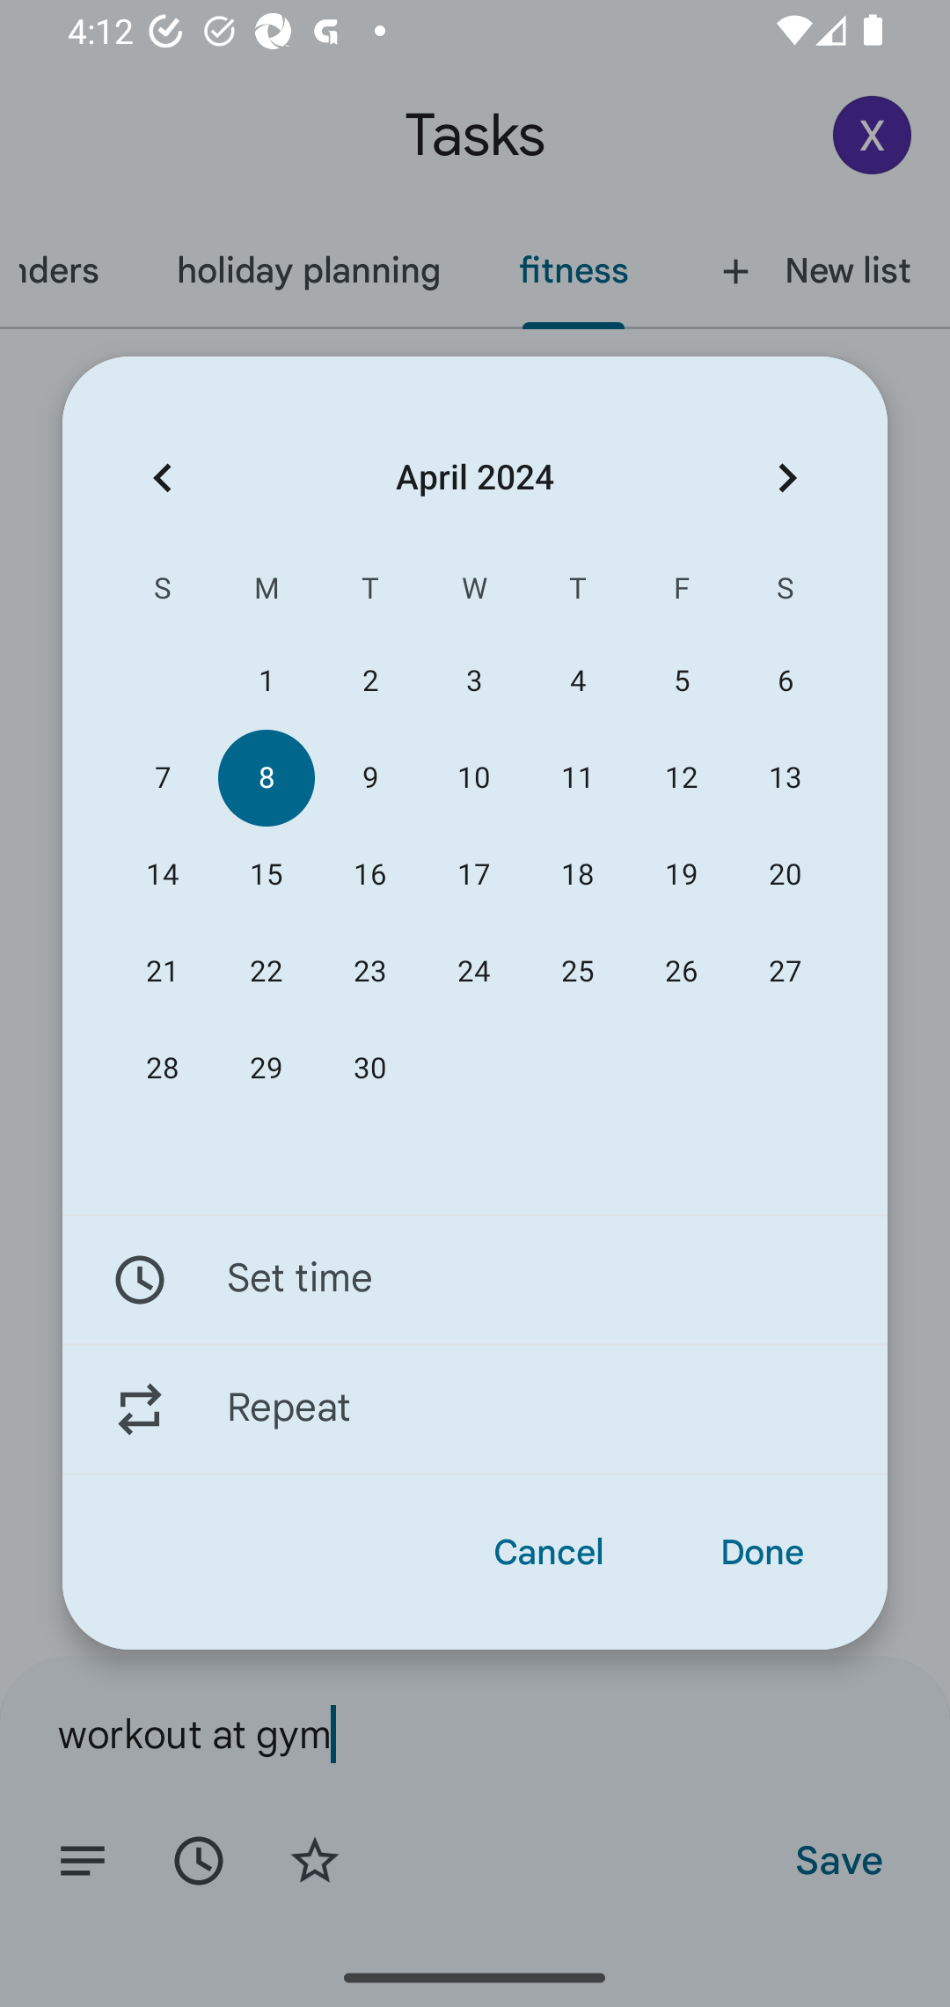  Describe the element at coordinates (475, 1279) in the screenshot. I see `Set time` at that location.